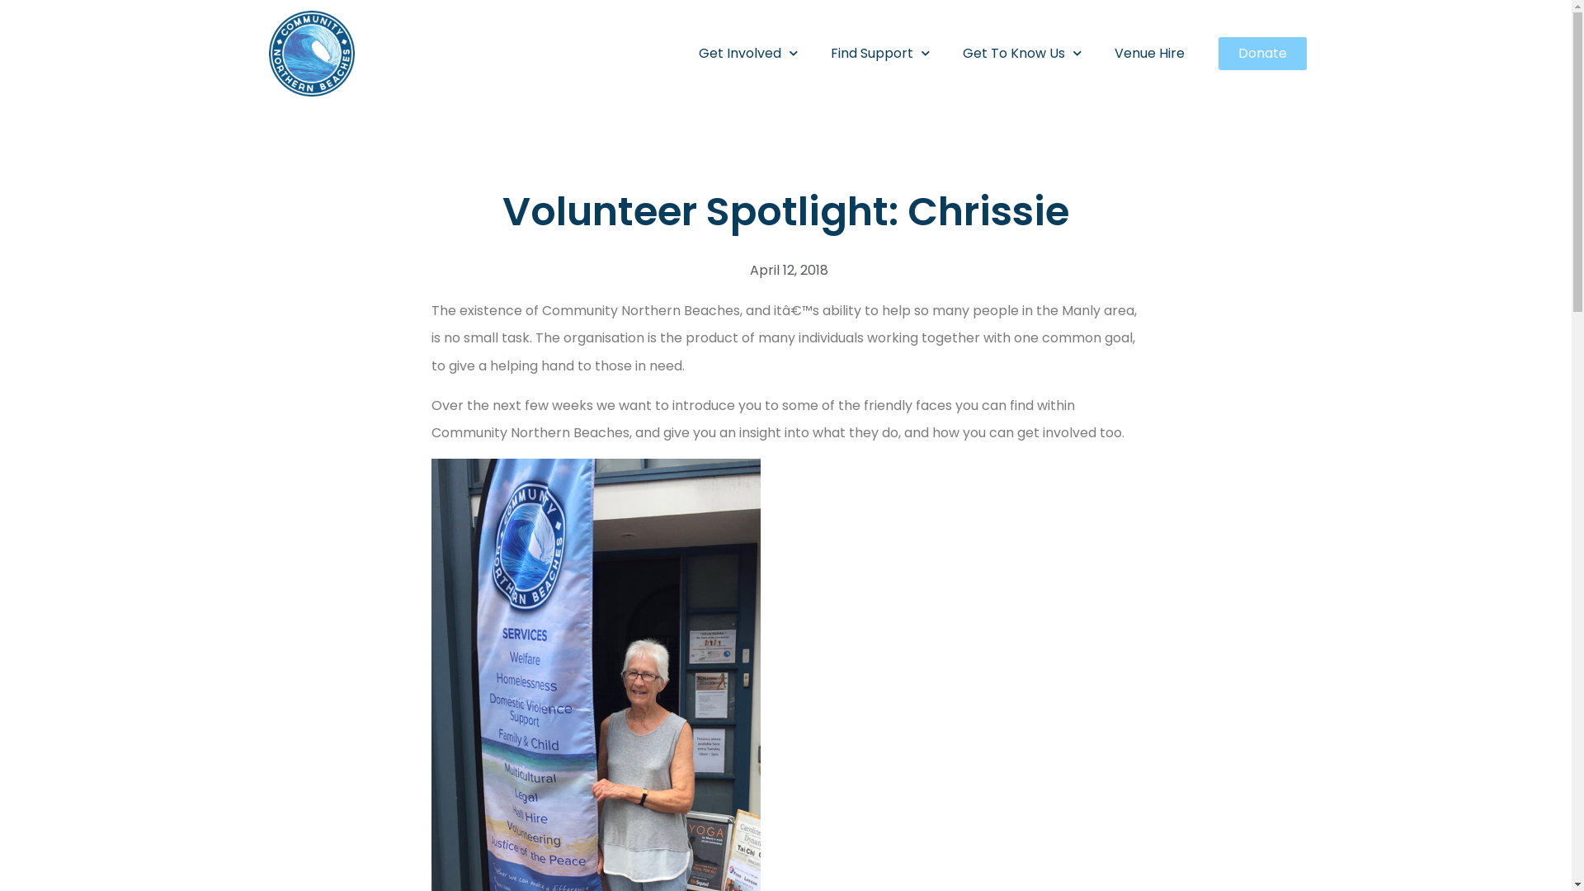 The height and width of the screenshot is (891, 1584). I want to click on Find Support, so click(880, 53).